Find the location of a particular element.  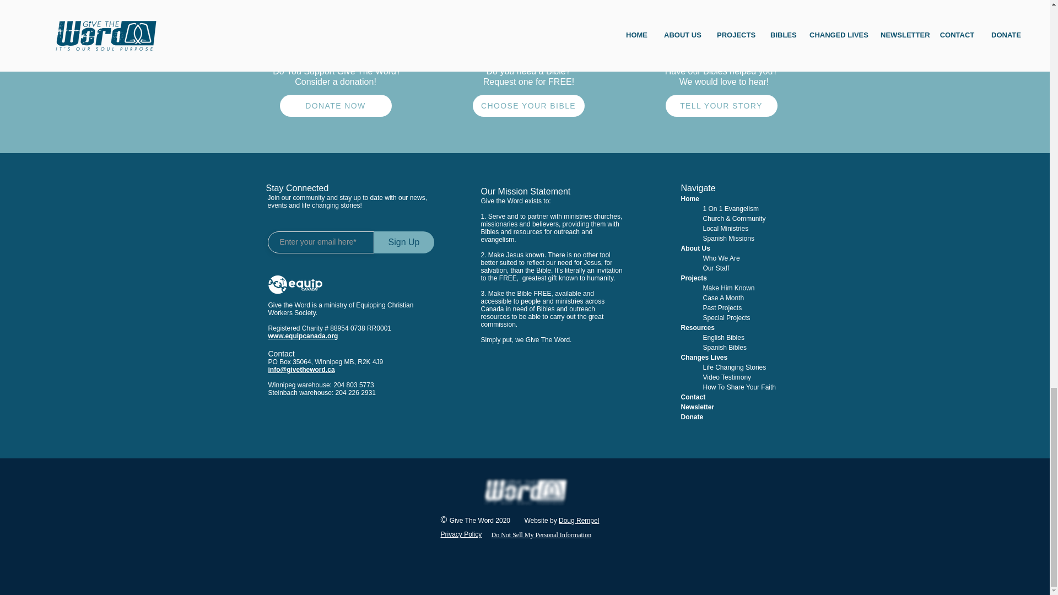

Case A Month is located at coordinates (724, 297).